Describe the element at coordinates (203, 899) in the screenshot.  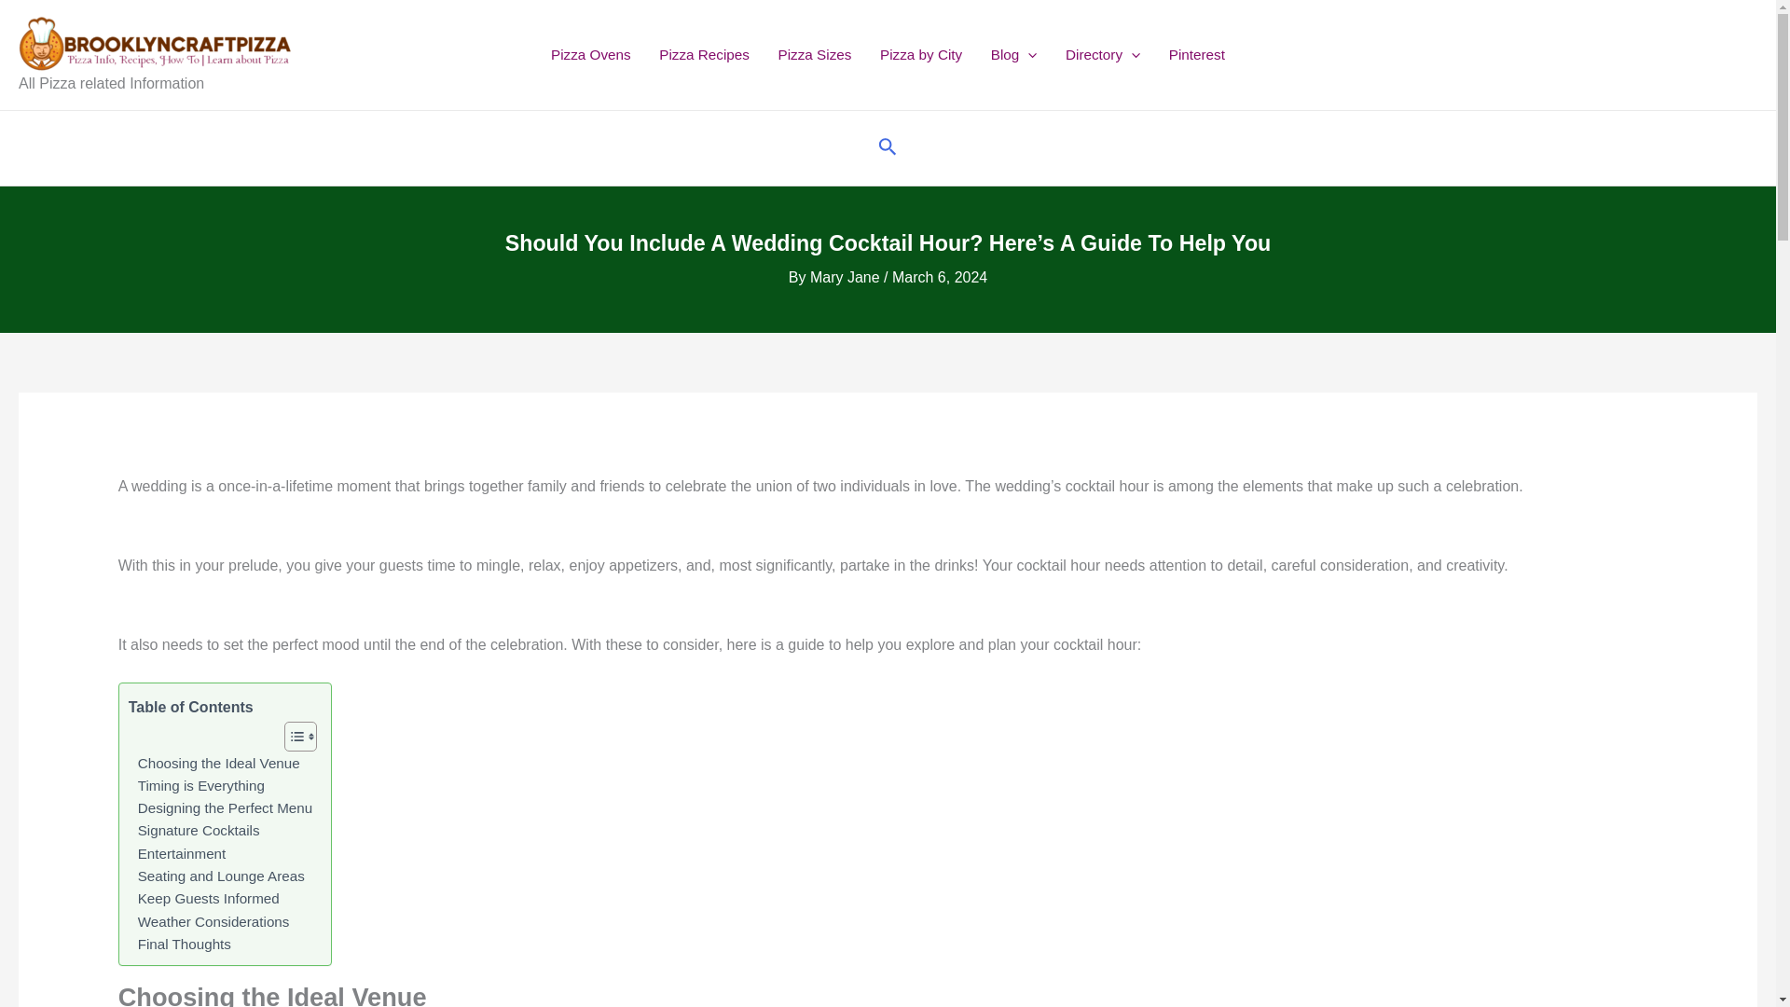
I see `Keep Guests Informed` at that location.